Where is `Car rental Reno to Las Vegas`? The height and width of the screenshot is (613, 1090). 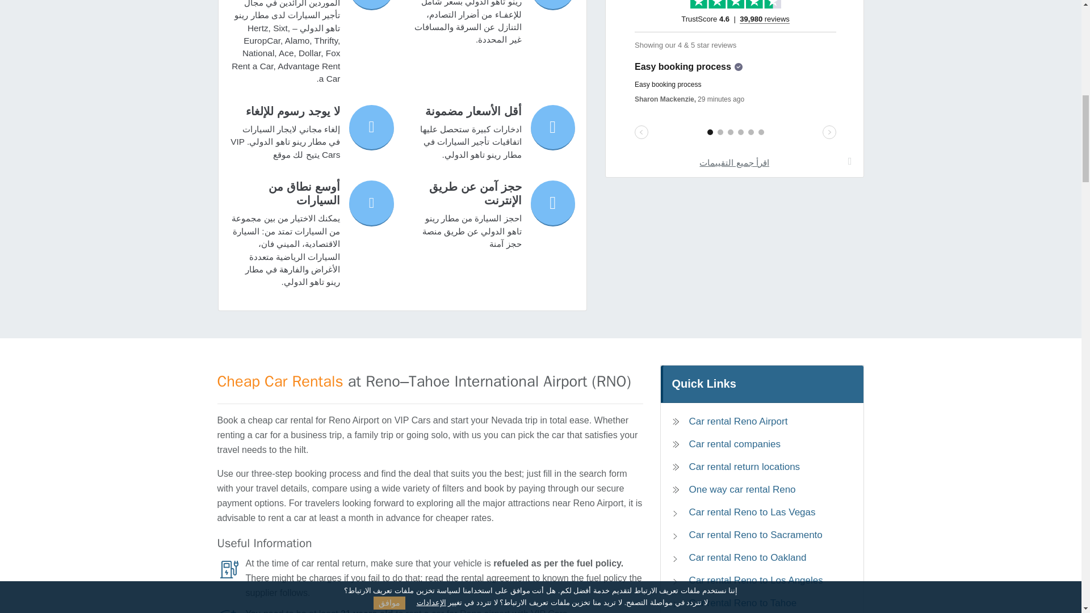 Car rental Reno to Las Vegas is located at coordinates (756, 512).